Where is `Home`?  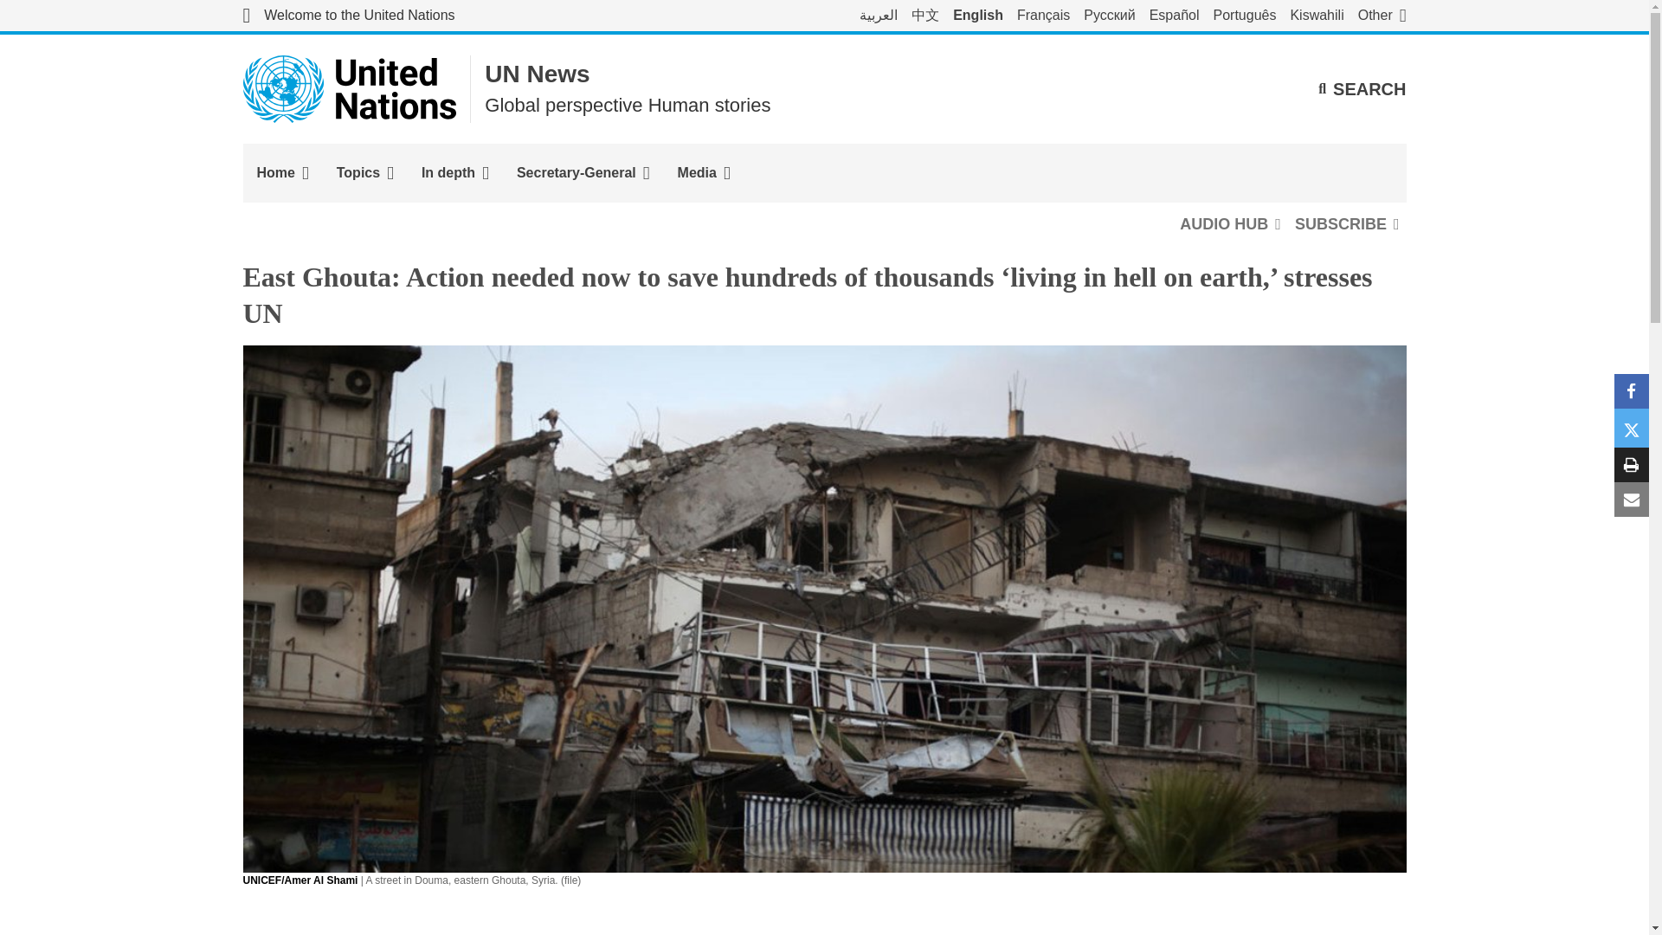 Home is located at coordinates (282, 173).